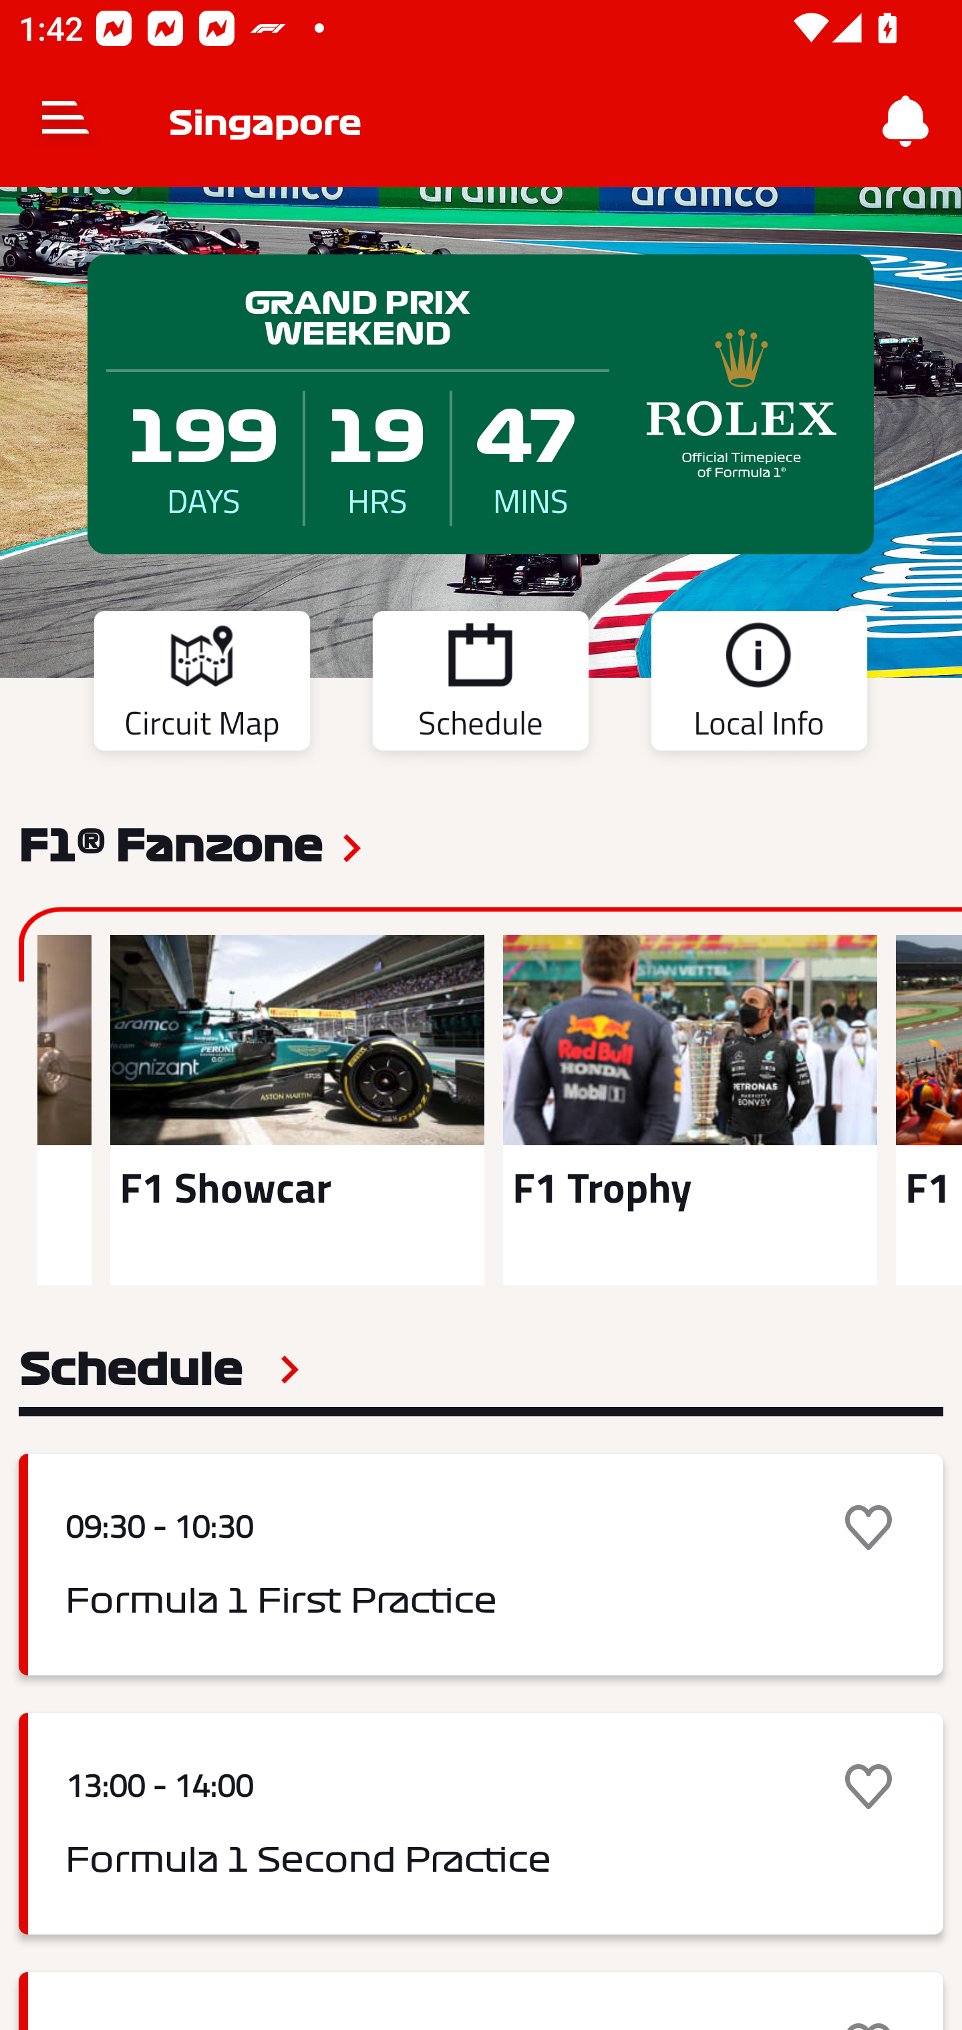  Describe the element at coordinates (690, 1110) in the screenshot. I see `F1 Trophy` at that location.